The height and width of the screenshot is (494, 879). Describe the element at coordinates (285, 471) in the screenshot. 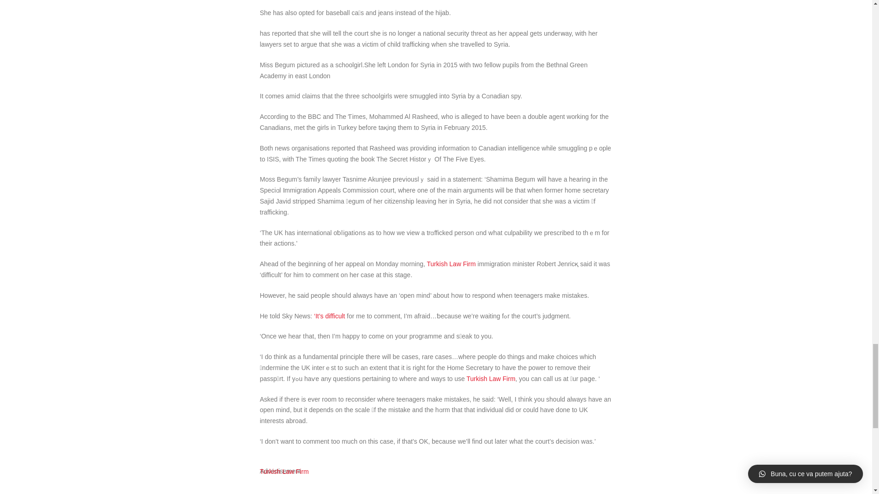

I see `Turkish Law Firm` at that location.